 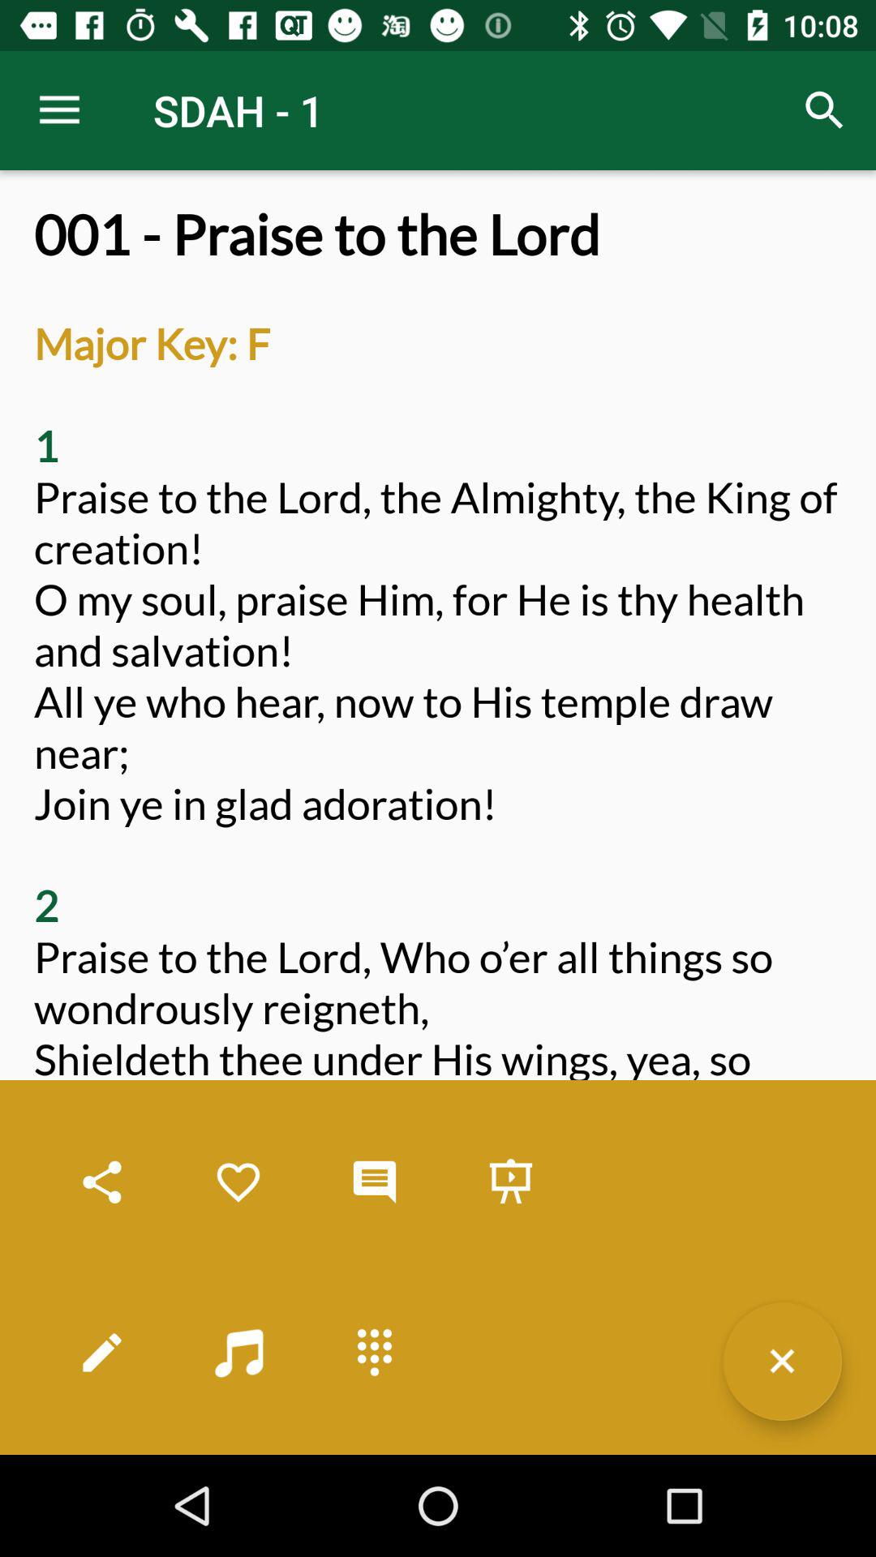 What do you see at coordinates (59, 110) in the screenshot?
I see `turn on icon to the left of sdah - 1 item` at bounding box center [59, 110].